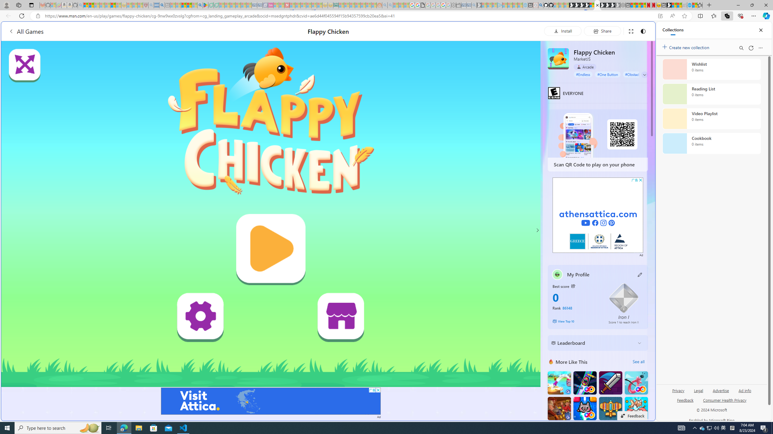 Image resolution: width=773 pixels, height=434 pixels. Describe the element at coordinates (640, 274) in the screenshot. I see `Class: button edit-icon` at that location.